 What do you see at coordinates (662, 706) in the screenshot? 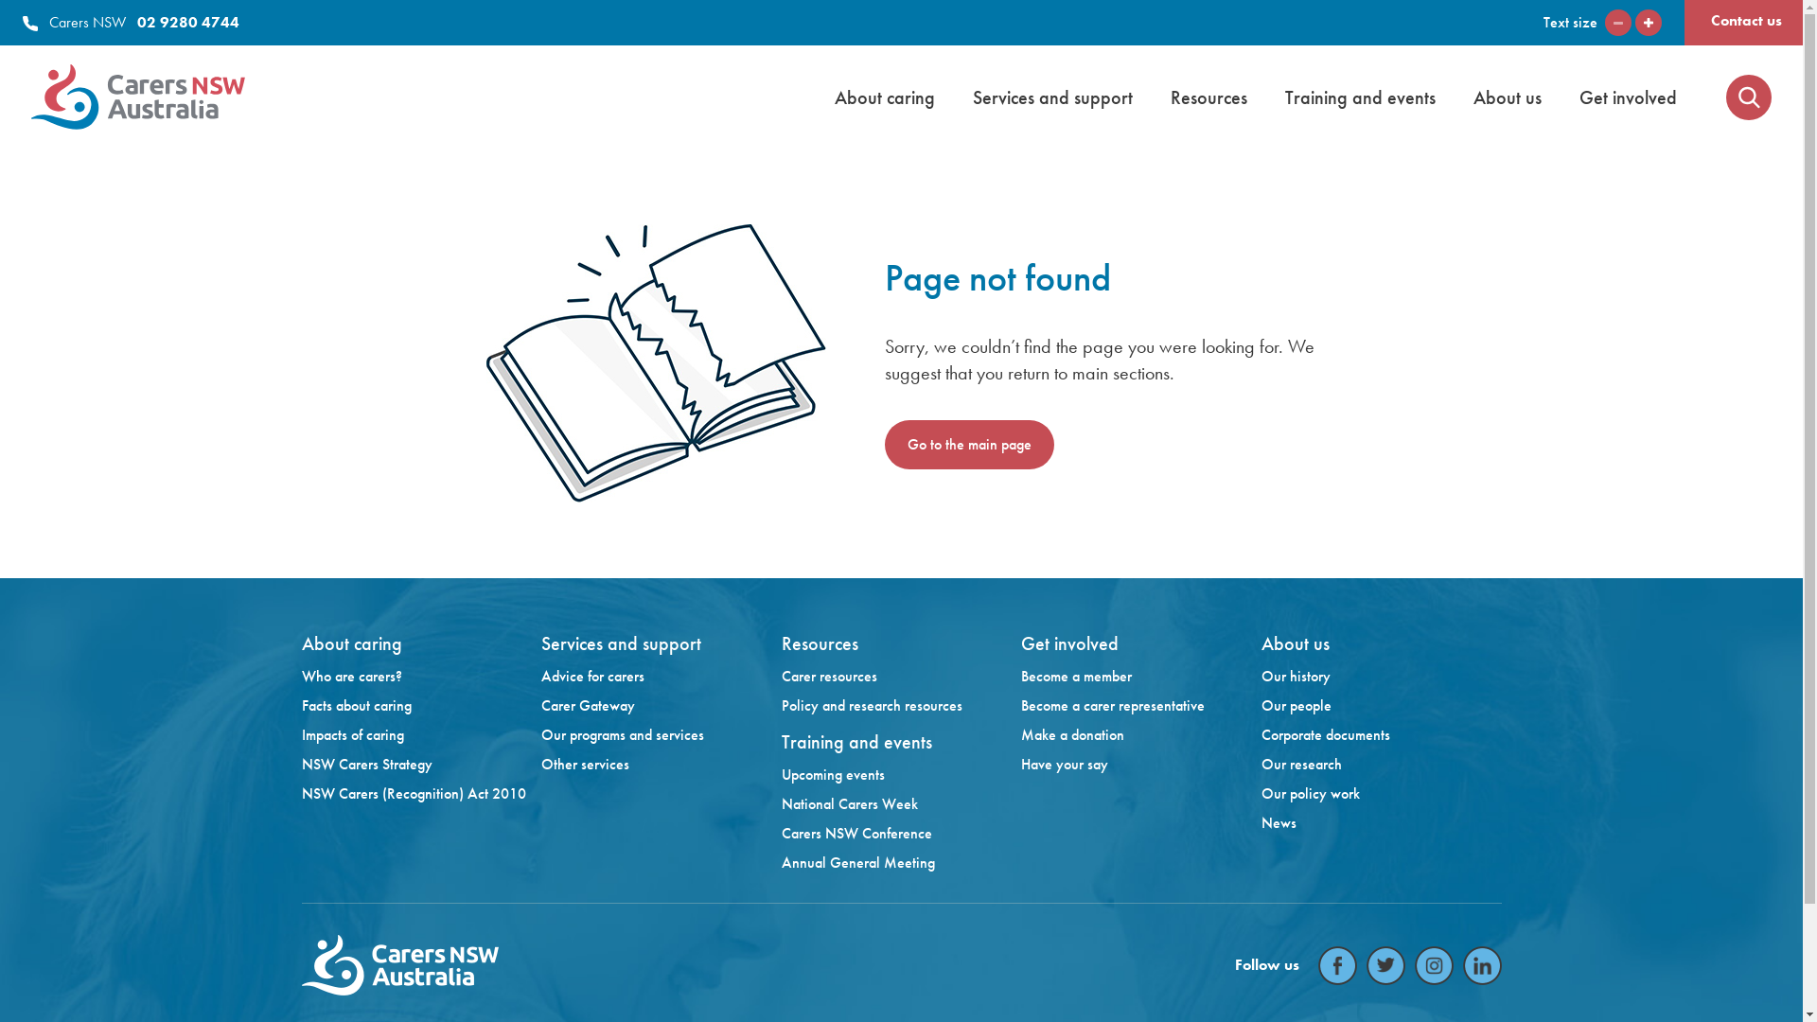
I see `Carer Gateway` at bounding box center [662, 706].